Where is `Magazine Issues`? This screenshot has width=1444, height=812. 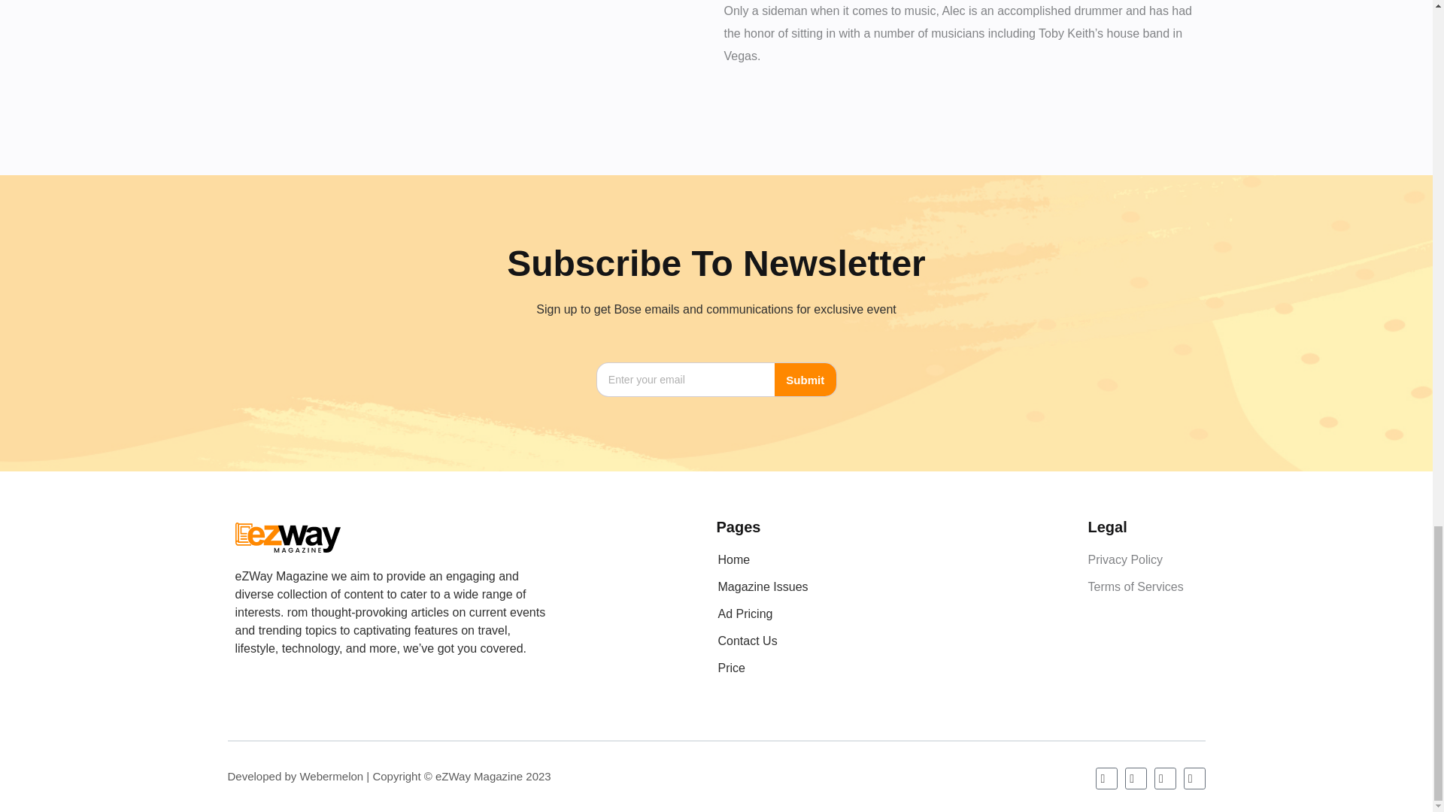 Magazine Issues is located at coordinates (894, 586).